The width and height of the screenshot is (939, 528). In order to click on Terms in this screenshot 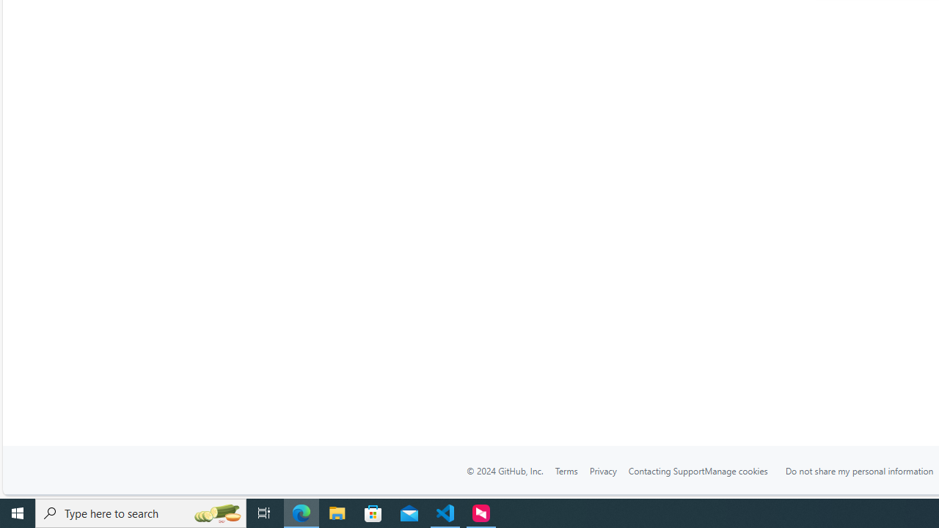, I will do `click(566, 471)`.